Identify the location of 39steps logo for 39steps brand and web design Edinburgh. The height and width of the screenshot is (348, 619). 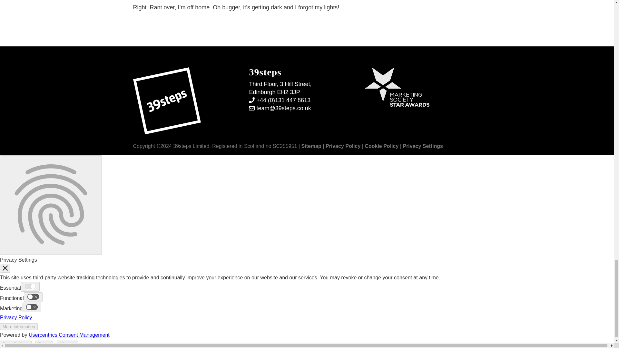
(167, 101).